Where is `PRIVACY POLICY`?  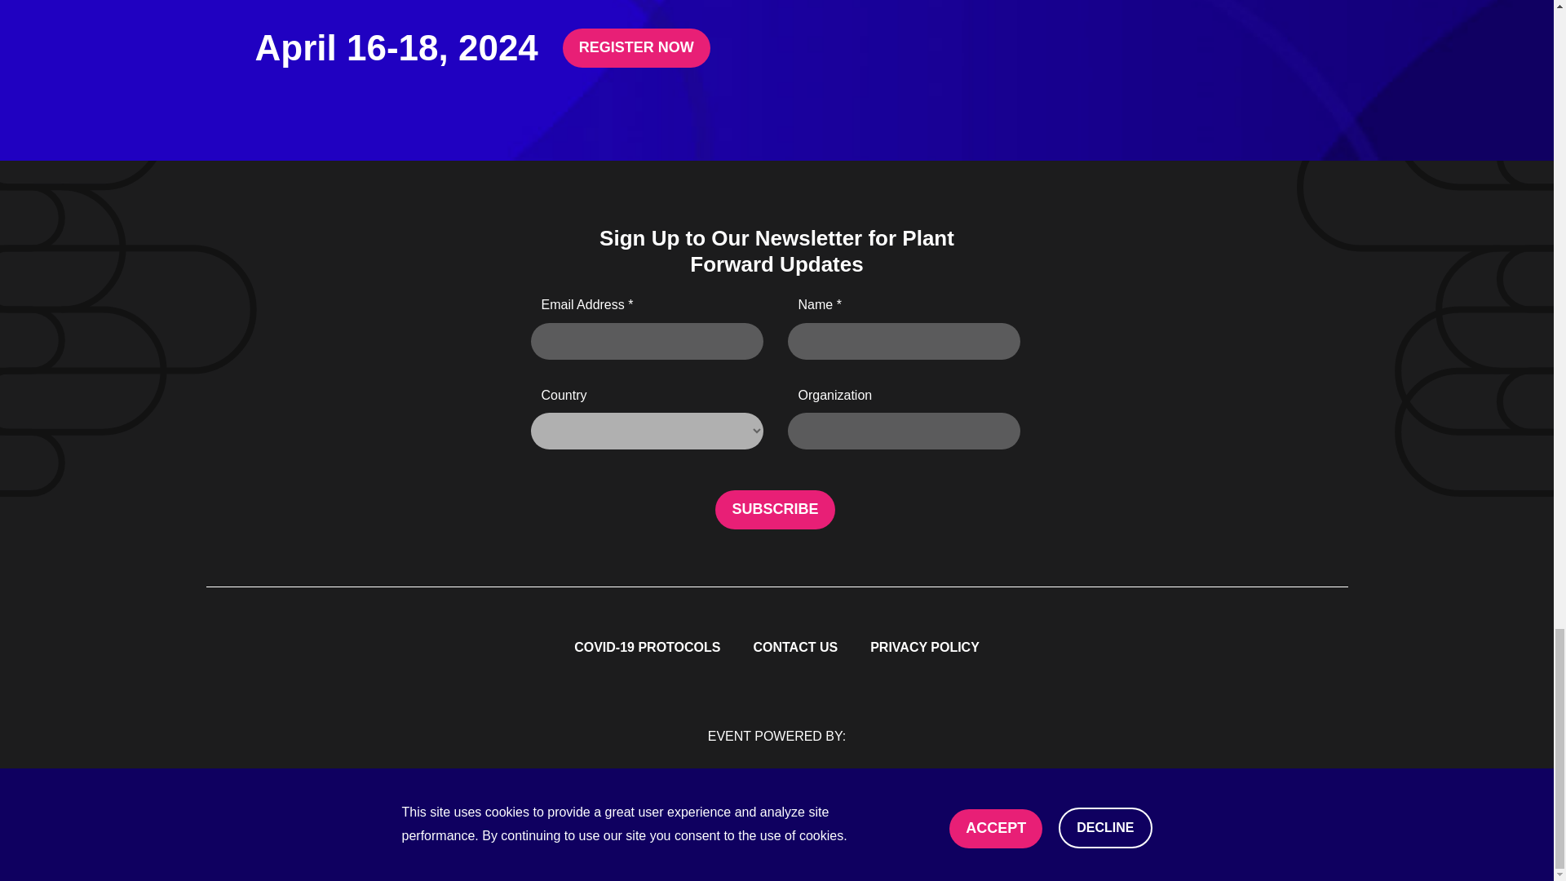 PRIVACY POLICY is located at coordinates (925, 648).